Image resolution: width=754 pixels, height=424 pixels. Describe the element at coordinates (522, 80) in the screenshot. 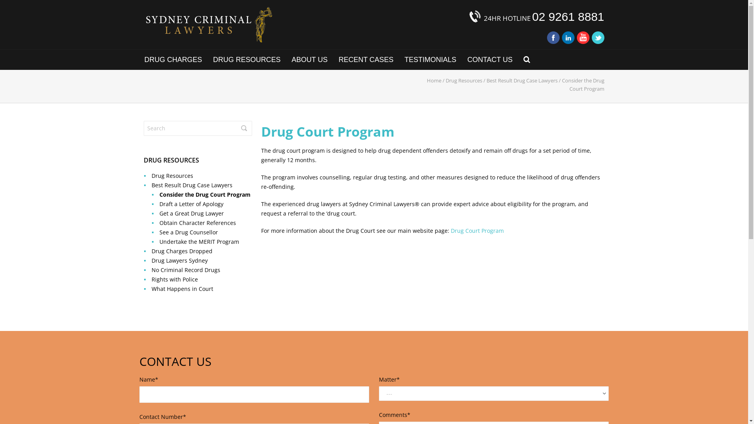

I see `Best Result Drug Case Lawyers` at that location.